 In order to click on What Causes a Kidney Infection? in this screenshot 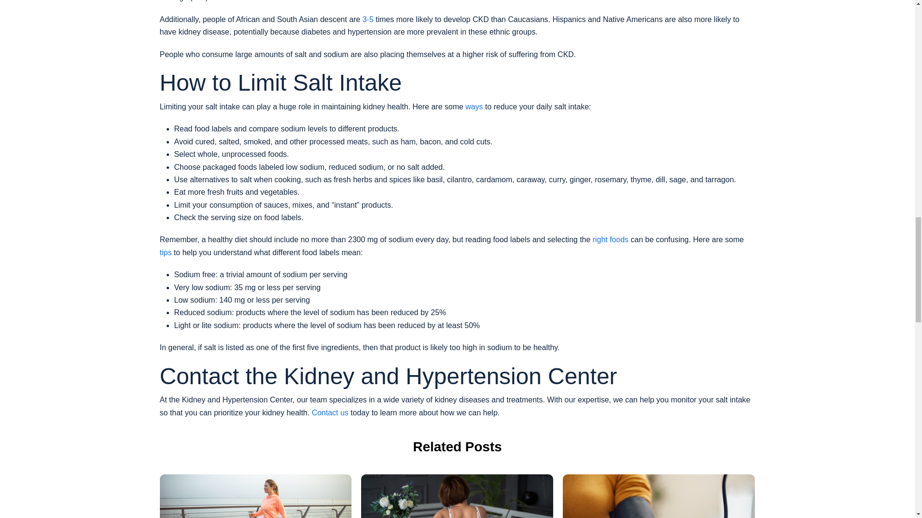, I will do `click(457, 496)`.